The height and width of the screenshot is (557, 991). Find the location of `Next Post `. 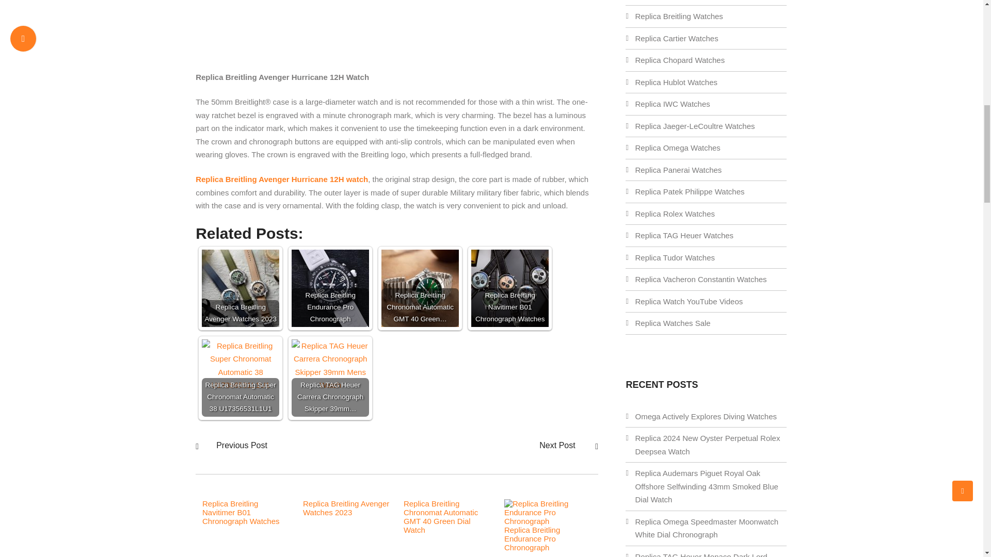

Next Post  is located at coordinates (558, 445).